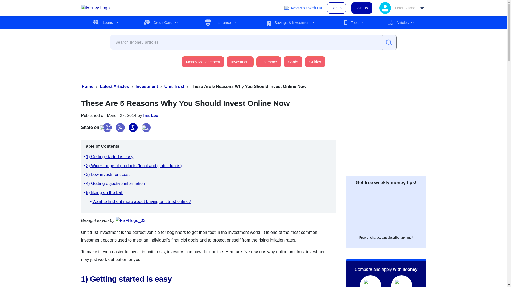 The width and height of the screenshot is (511, 287). I want to click on Whatsapp, so click(133, 128).